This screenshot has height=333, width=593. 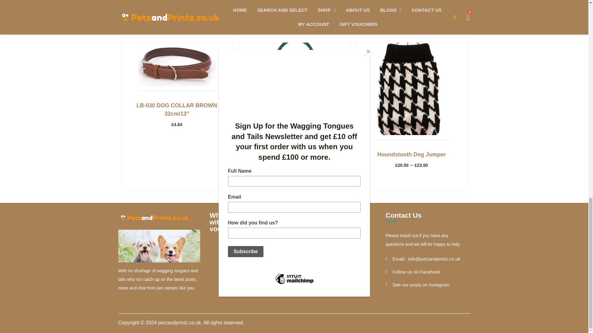 I want to click on 1, so click(x=248, y=266).